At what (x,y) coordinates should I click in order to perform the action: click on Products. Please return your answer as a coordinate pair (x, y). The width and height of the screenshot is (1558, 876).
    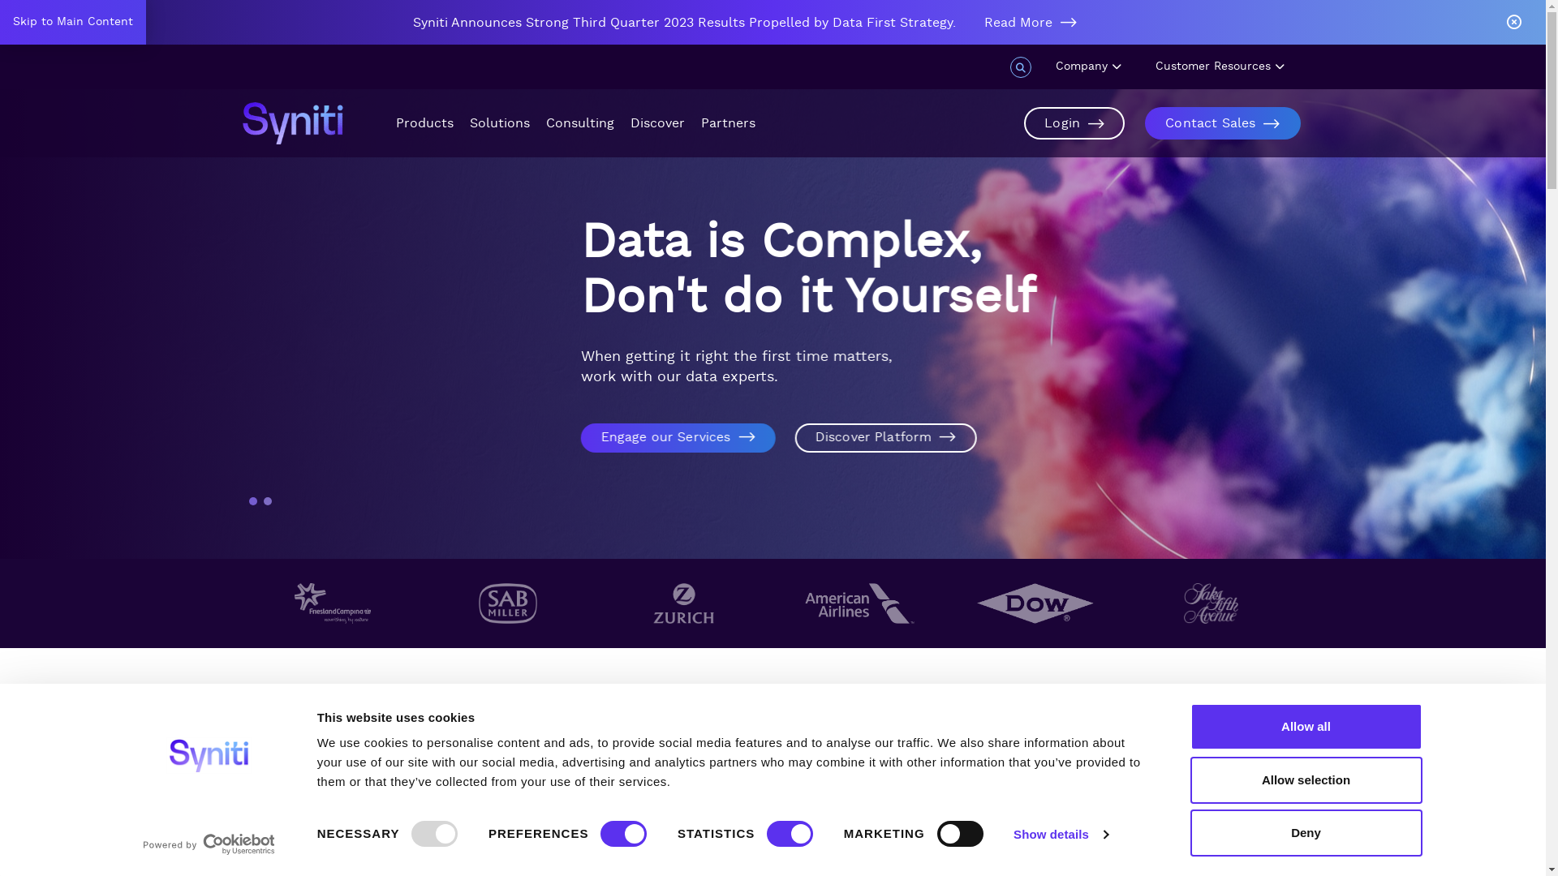
    Looking at the image, I should click on (425, 123).